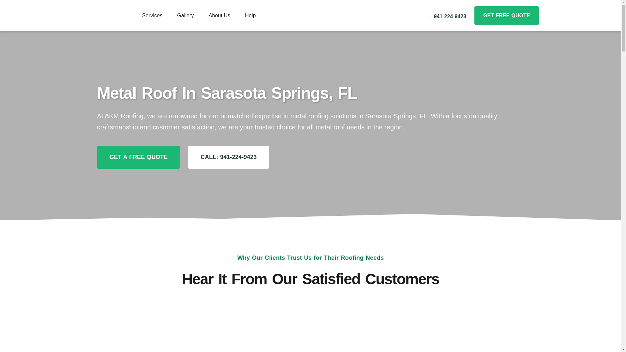  I want to click on Gallery, so click(185, 16).